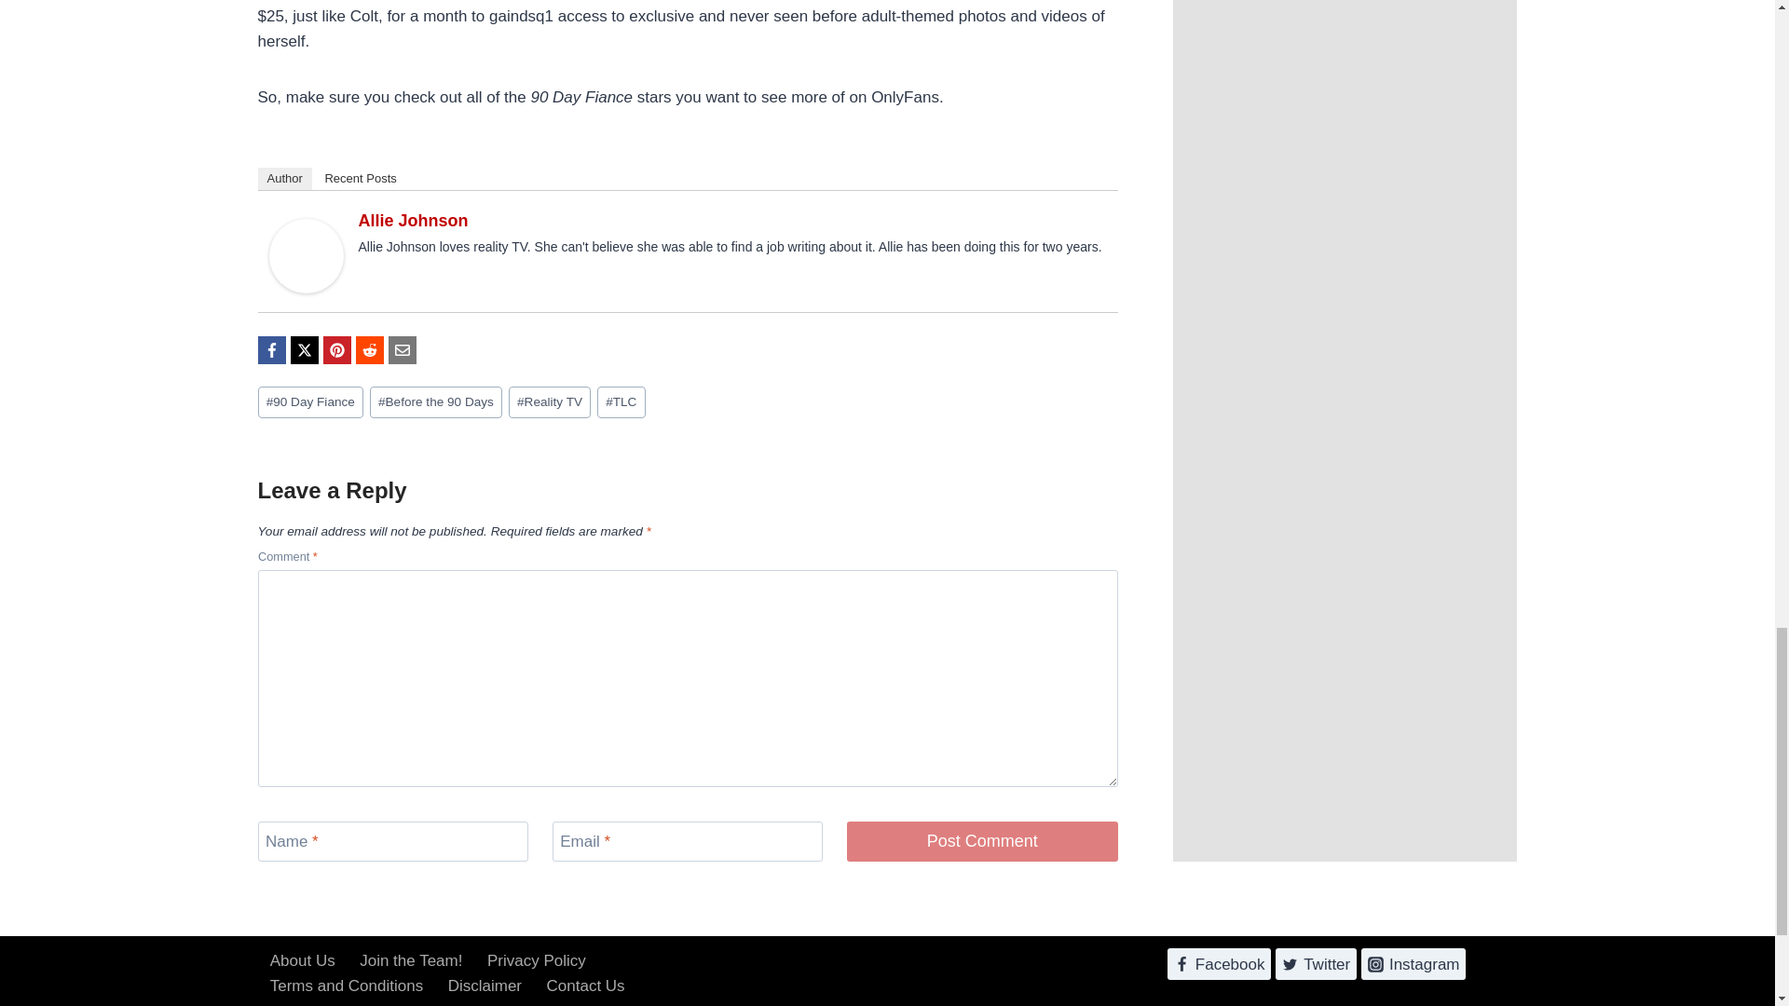 Image resolution: width=1789 pixels, height=1006 pixels. What do you see at coordinates (982, 841) in the screenshot?
I see `Post Comment` at bounding box center [982, 841].